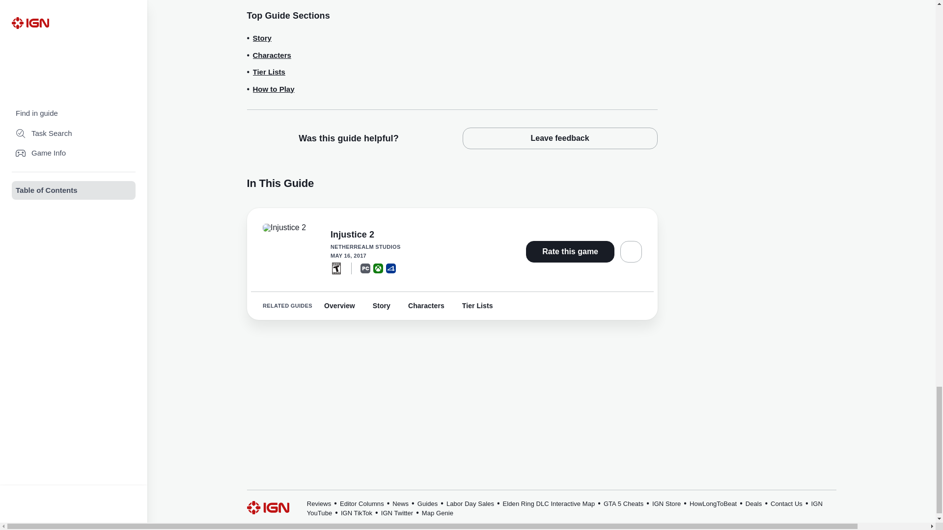  I want to click on PC, so click(365, 268).